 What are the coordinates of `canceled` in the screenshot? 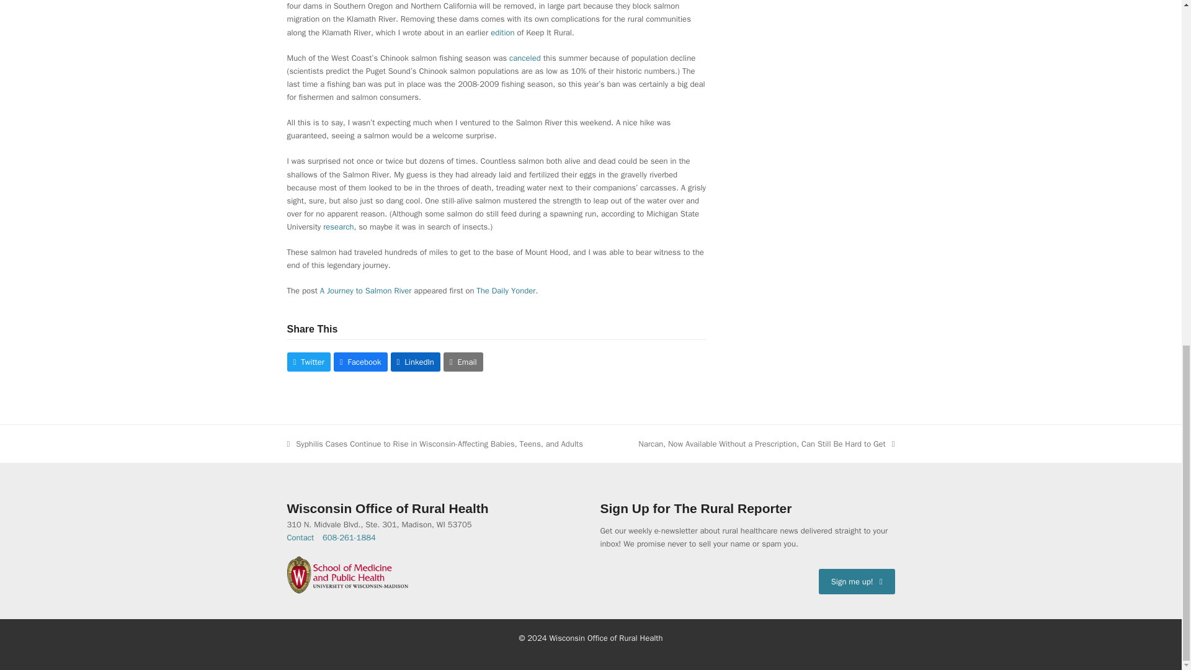 It's located at (525, 58).